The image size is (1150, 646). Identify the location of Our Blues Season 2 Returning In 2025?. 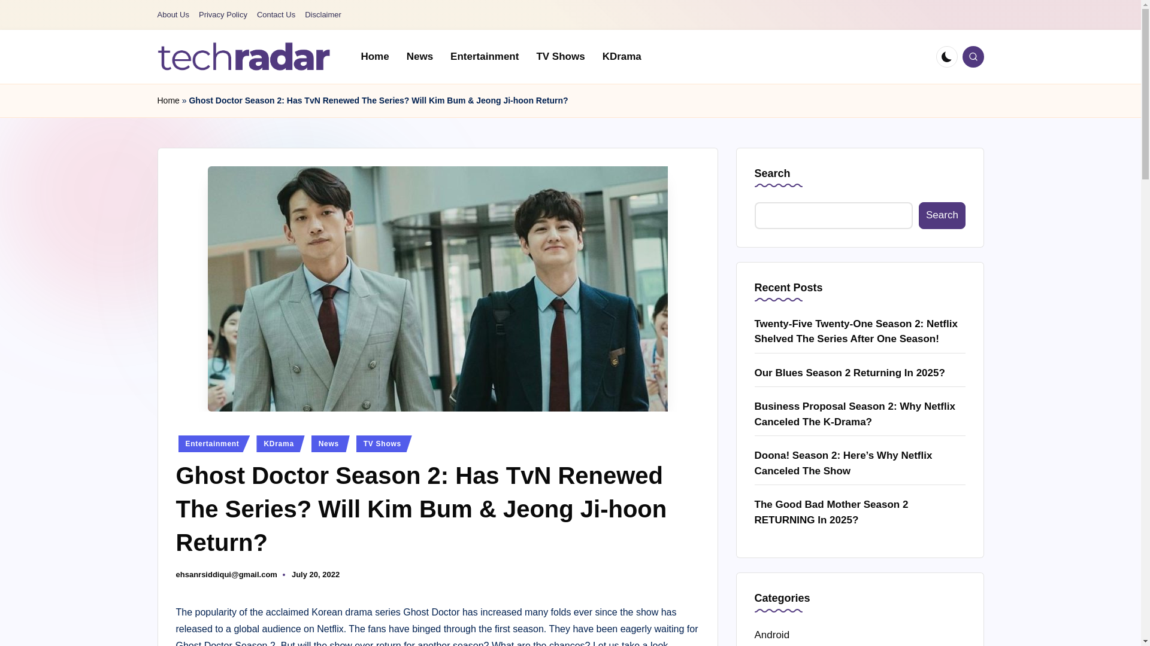
(860, 373).